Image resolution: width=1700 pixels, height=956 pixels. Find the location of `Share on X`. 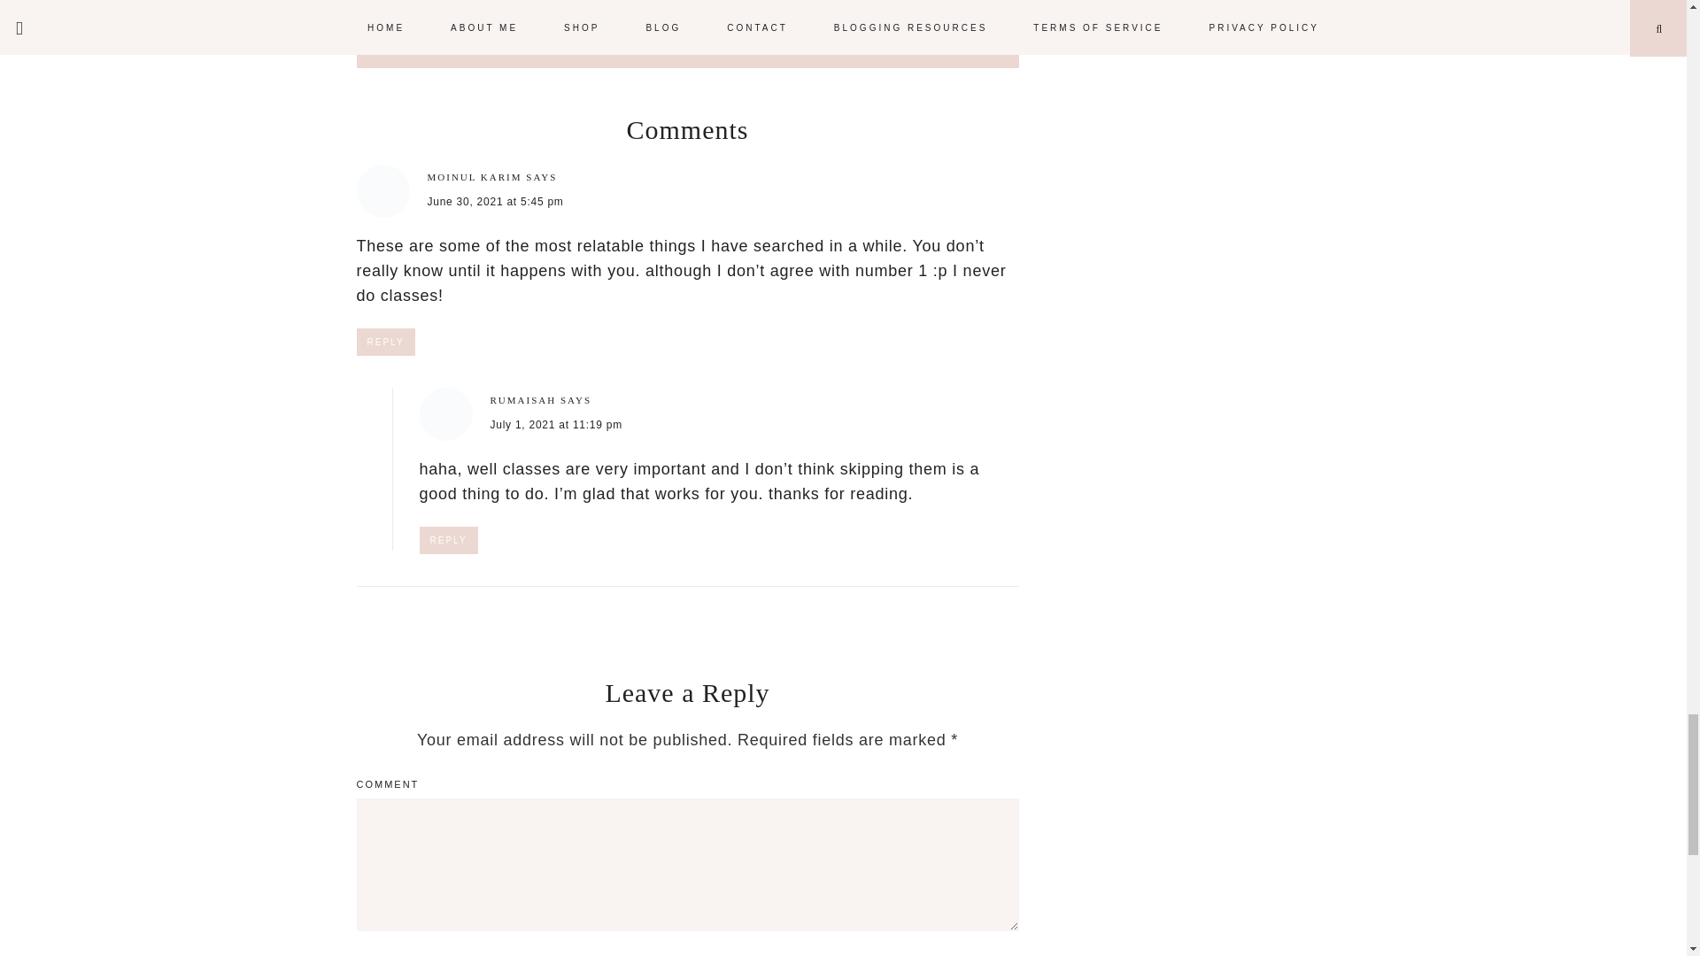

Share on X is located at coordinates (605, 3).